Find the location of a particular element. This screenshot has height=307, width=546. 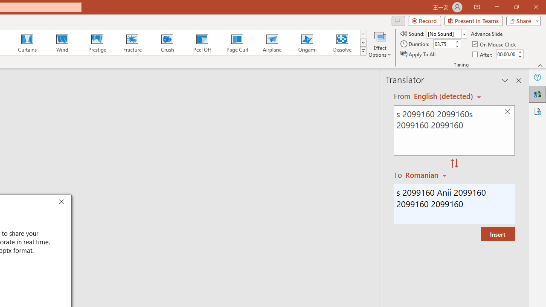

Wind is located at coordinates (62, 43).